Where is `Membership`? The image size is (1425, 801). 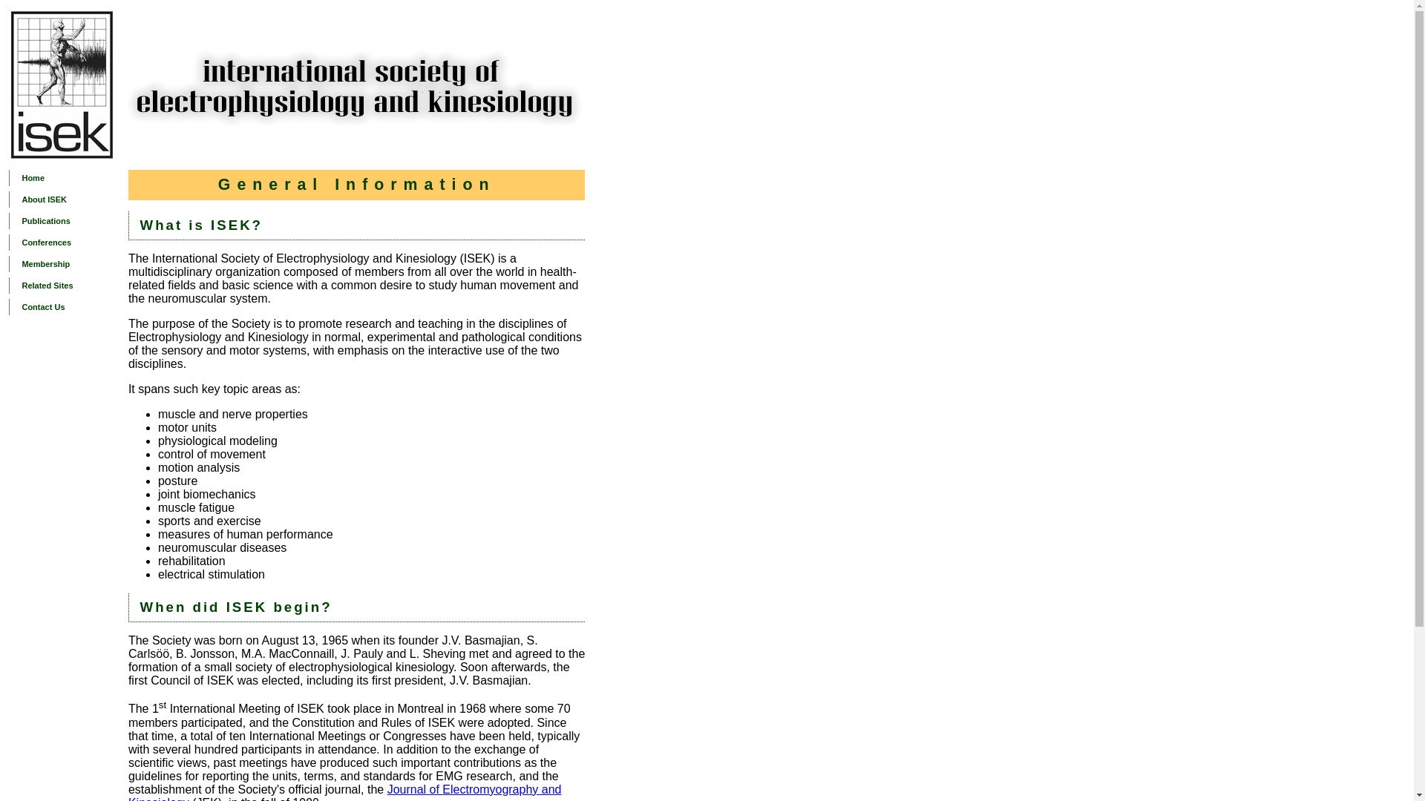
Membership is located at coordinates (67, 264).